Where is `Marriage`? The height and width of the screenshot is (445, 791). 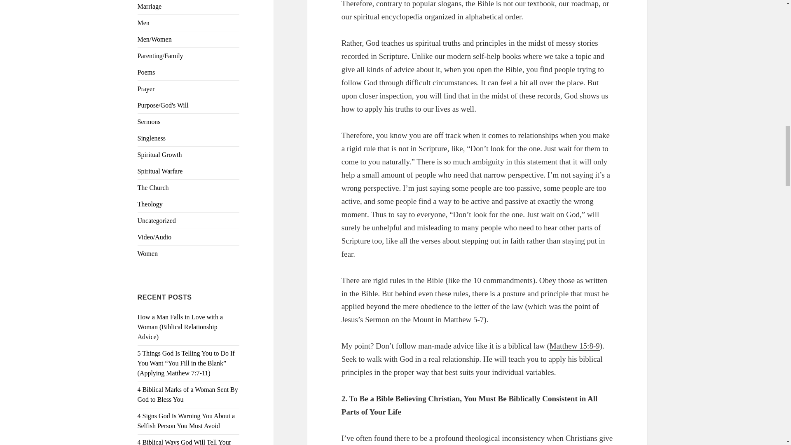 Marriage is located at coordinates (150, 6).